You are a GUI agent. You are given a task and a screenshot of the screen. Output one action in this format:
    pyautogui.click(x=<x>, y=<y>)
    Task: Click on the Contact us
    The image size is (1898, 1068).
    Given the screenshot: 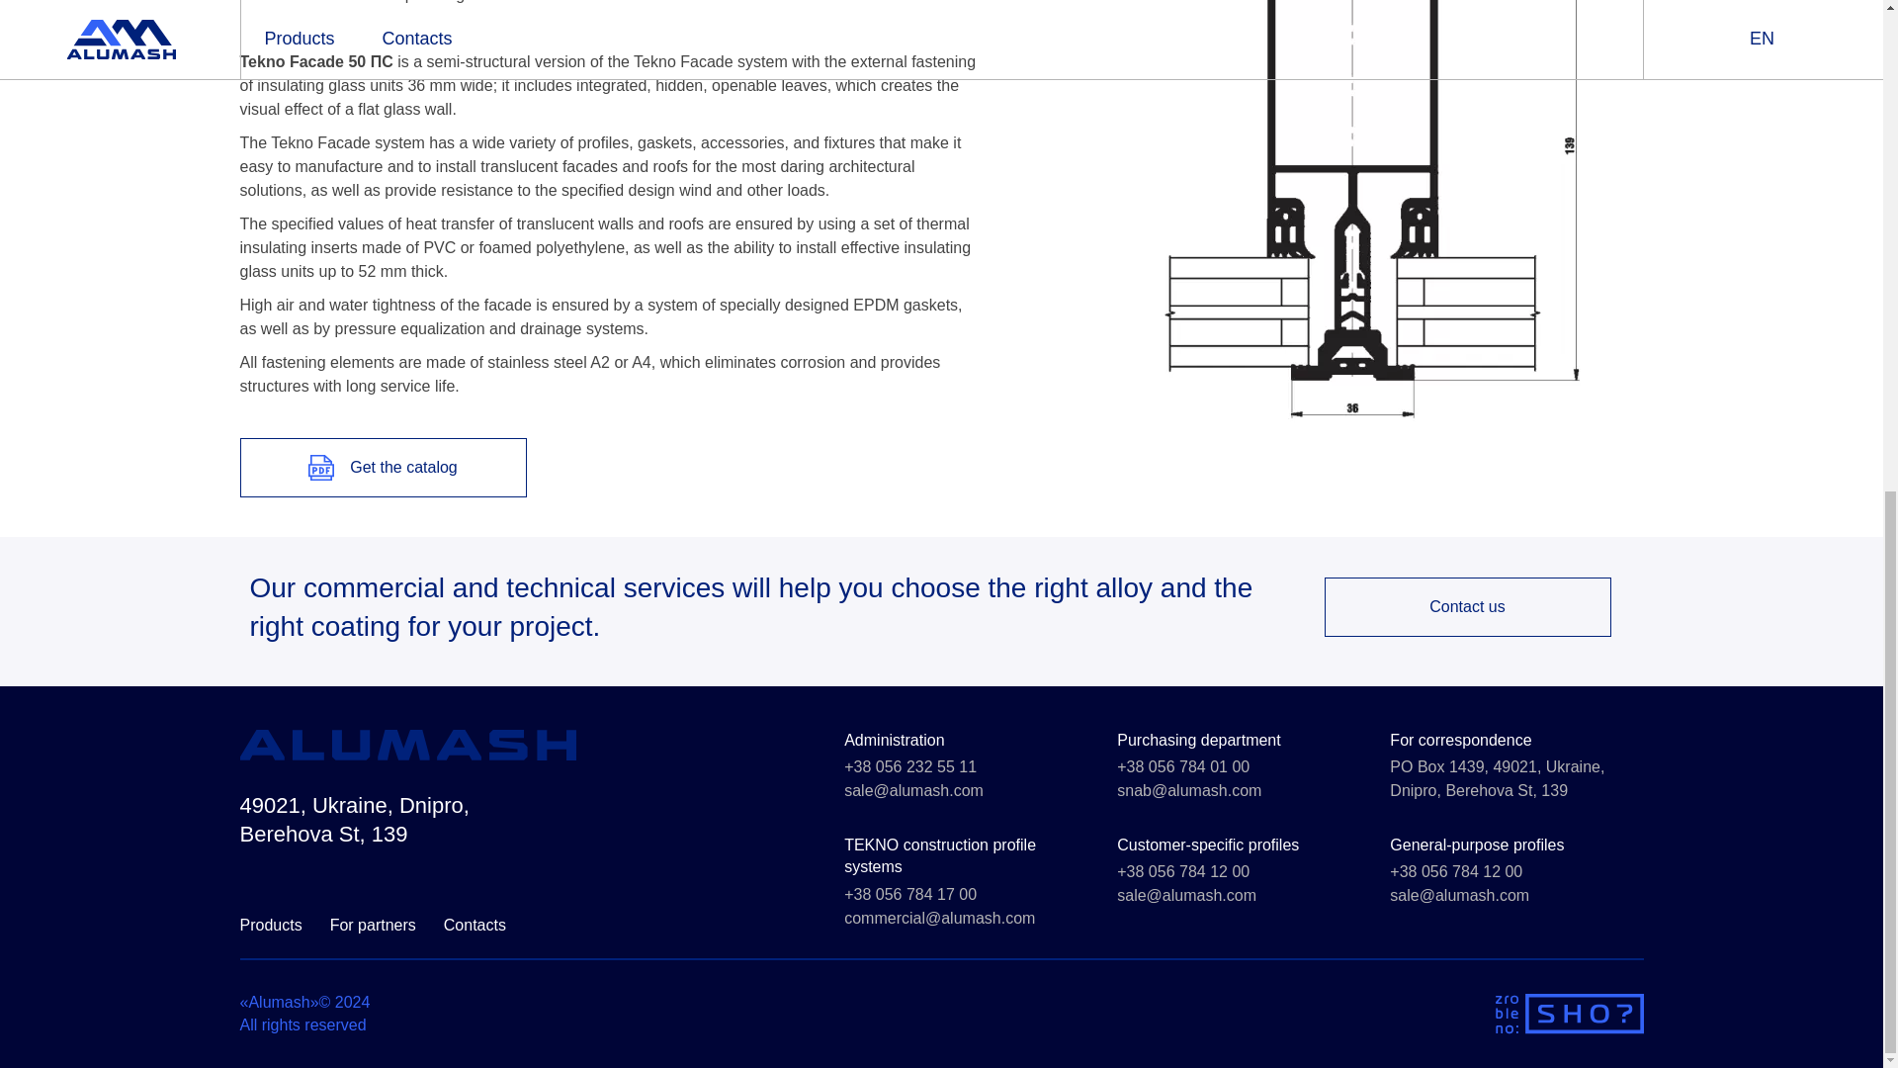 What is the action you would take?
    pyautogui.click(x=1468, y=607)
    